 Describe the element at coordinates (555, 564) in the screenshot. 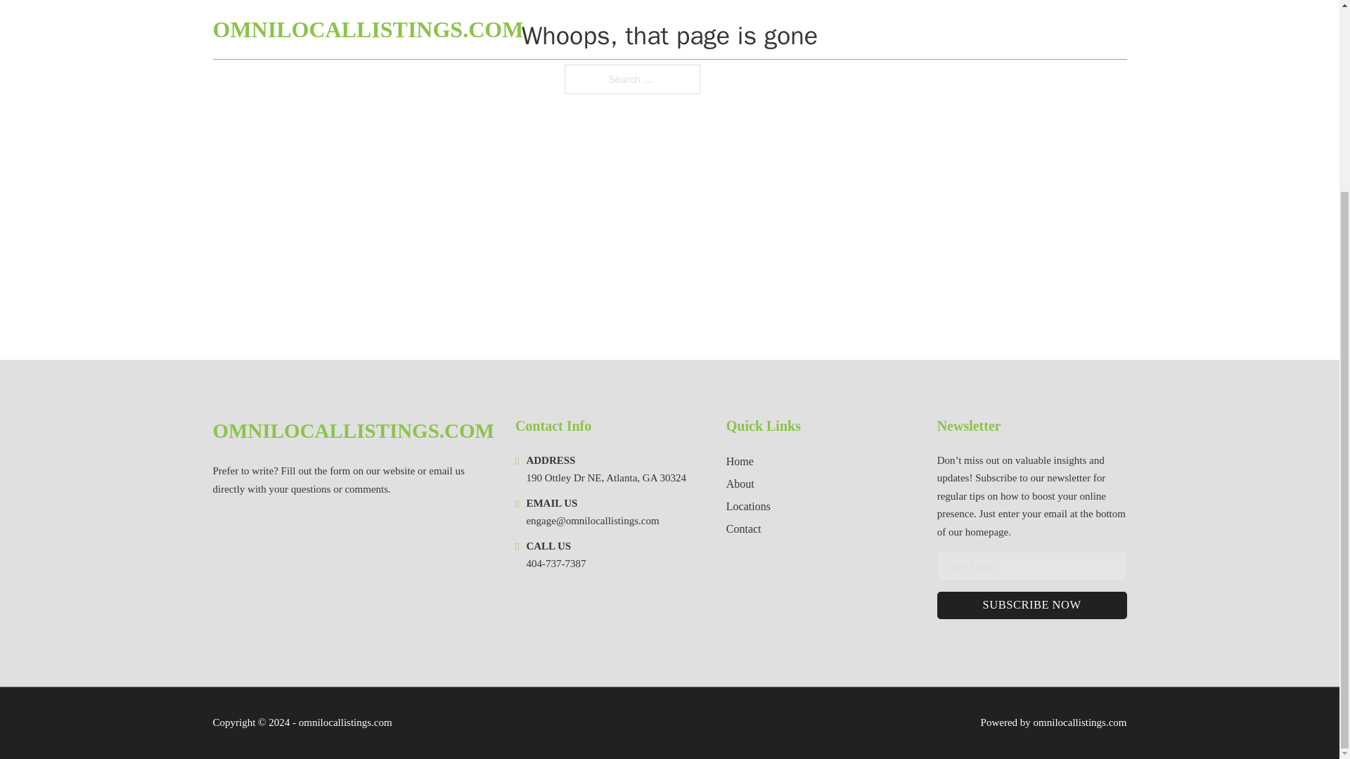

I see `404-737-7387` at that location.